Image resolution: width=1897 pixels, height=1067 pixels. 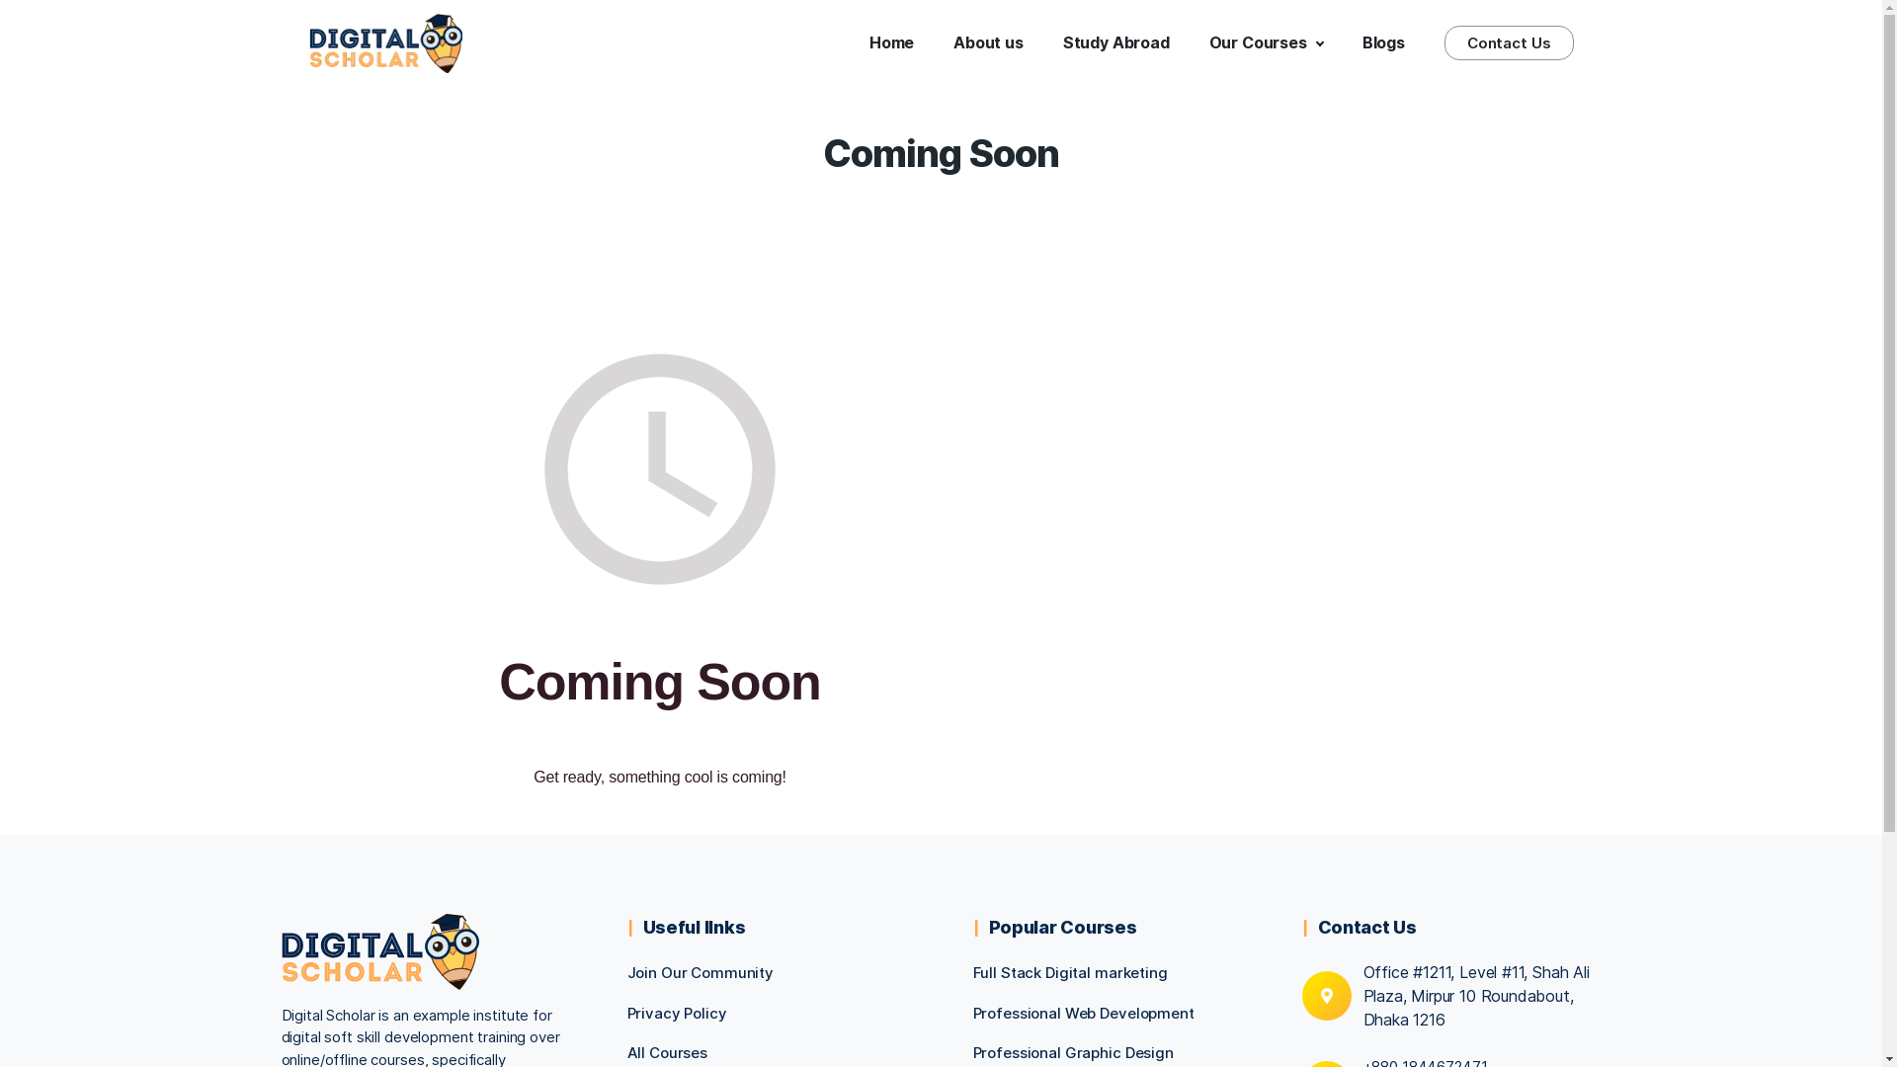 I want to click on Blogs, so click(x=1383, y=43).